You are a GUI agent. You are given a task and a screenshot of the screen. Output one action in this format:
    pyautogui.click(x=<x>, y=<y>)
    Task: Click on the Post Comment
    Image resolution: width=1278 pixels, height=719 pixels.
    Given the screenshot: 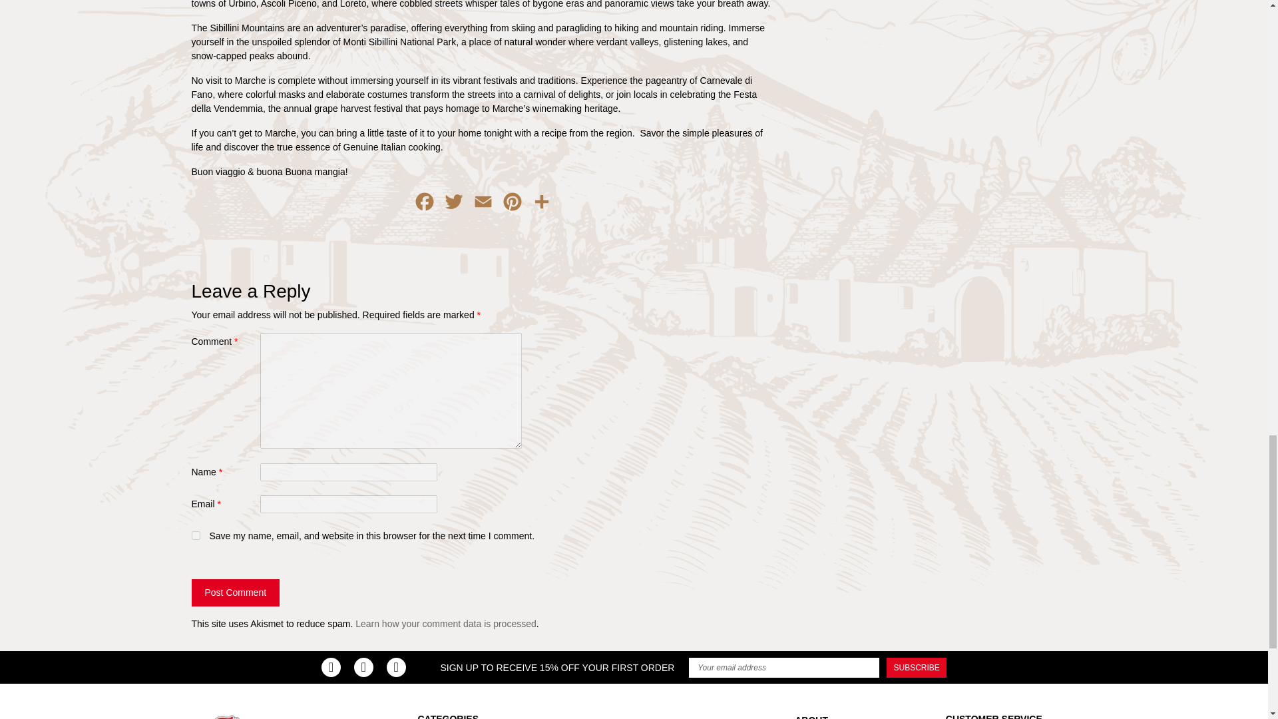 What is the action you would take?
    pyautogui.click(x=236, y=593)
    